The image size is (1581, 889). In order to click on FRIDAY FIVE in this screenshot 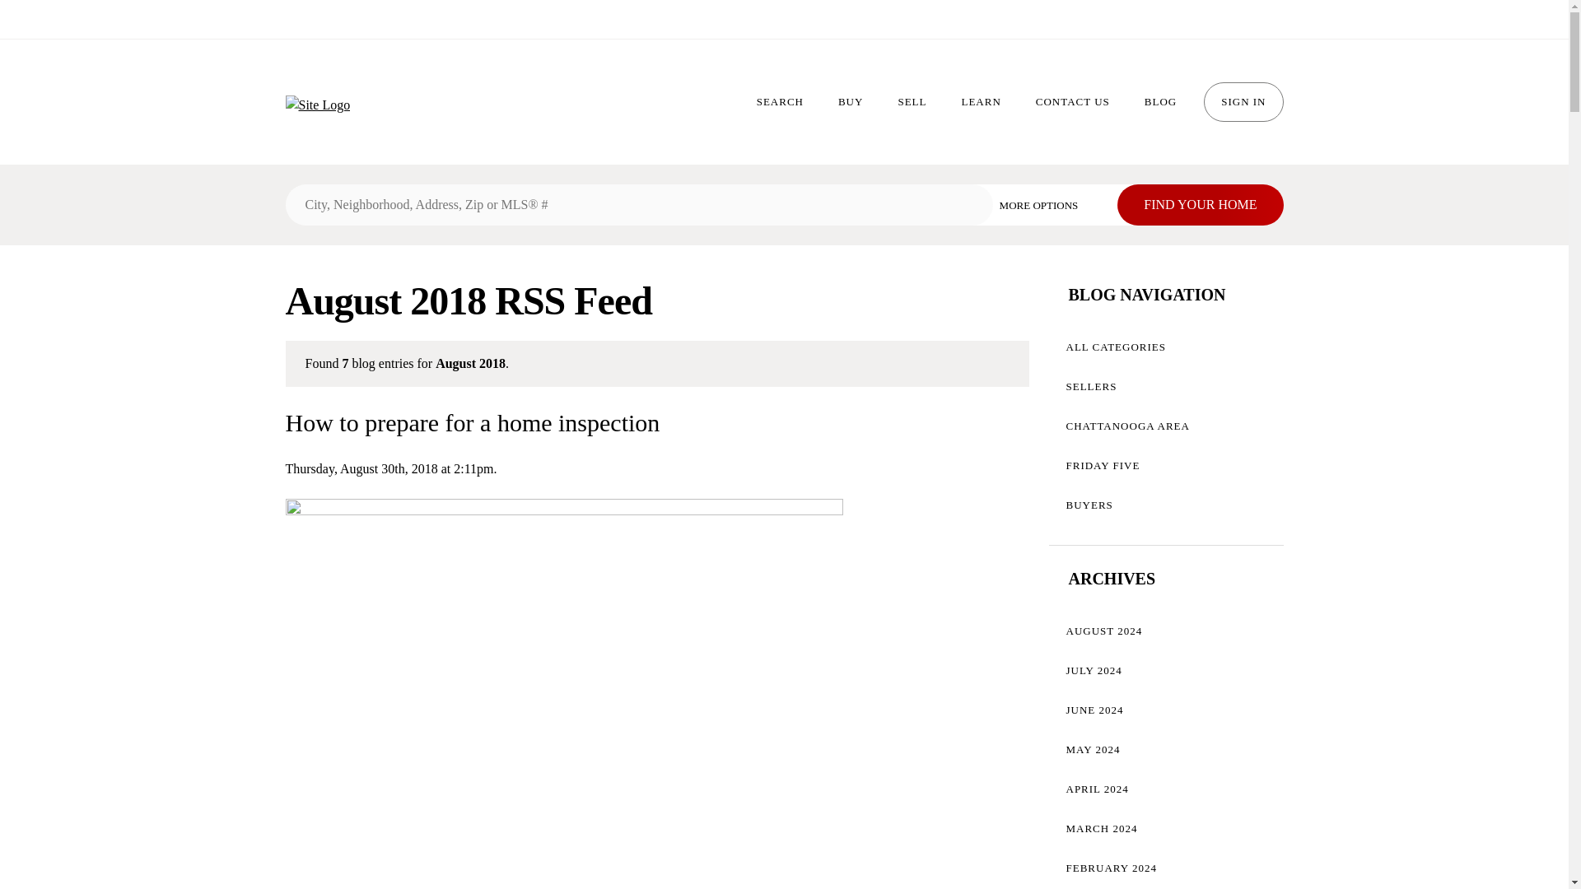, I will do `click(1166, 466)`.